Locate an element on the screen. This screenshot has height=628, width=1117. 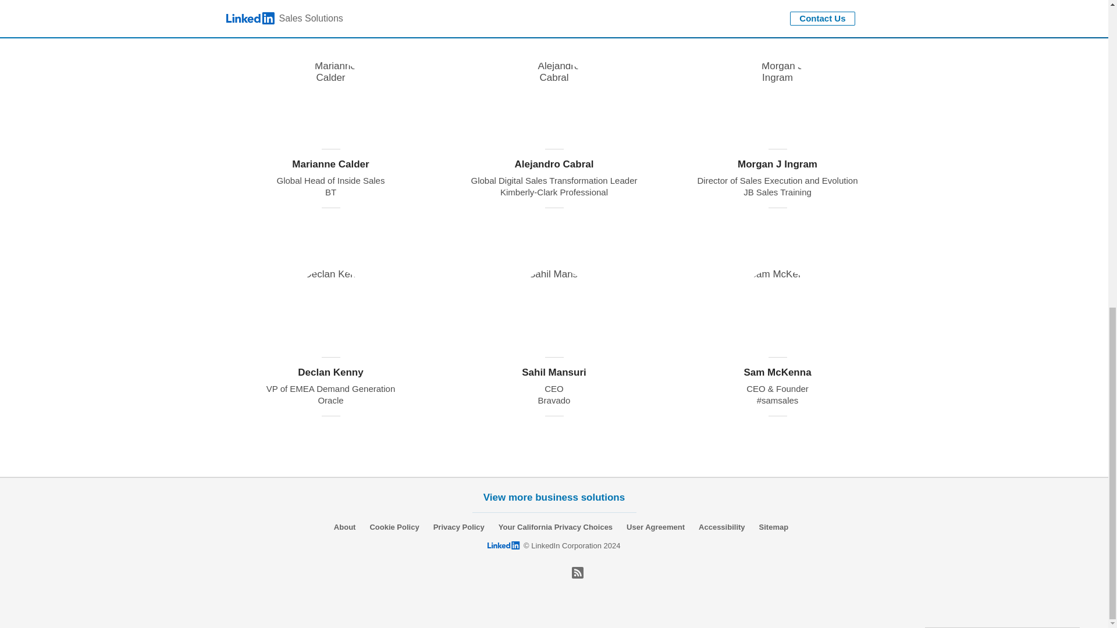
Sahil Mansuri is located at coordinates (553, 432).